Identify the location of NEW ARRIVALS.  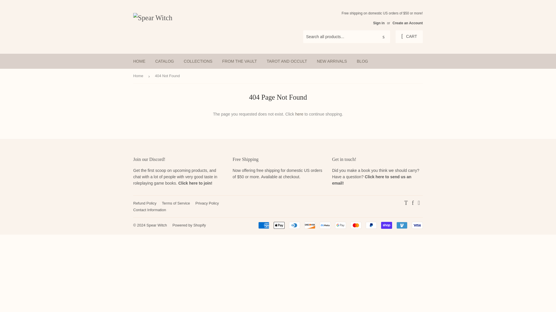
(332, 61).